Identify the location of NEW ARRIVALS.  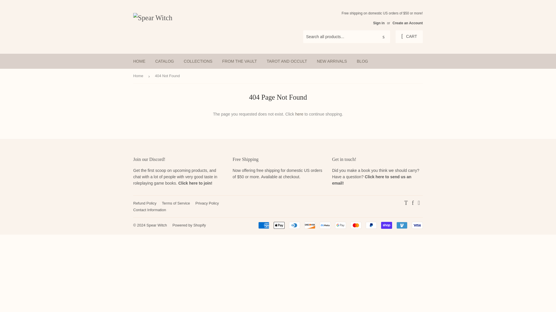
(332, 61).